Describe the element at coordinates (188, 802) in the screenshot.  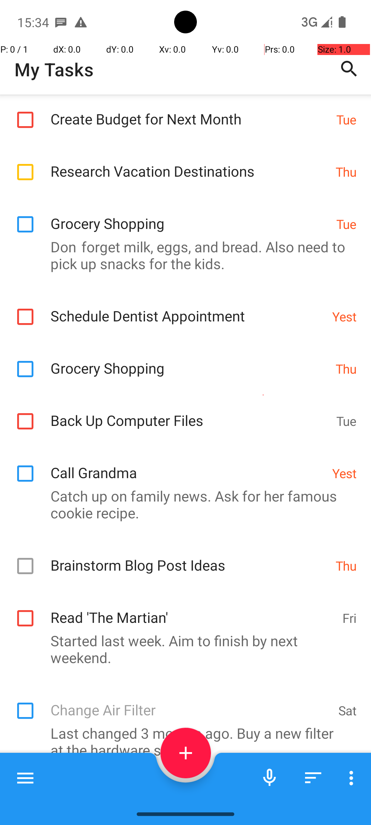
I see `Organize files and folders` at that location.